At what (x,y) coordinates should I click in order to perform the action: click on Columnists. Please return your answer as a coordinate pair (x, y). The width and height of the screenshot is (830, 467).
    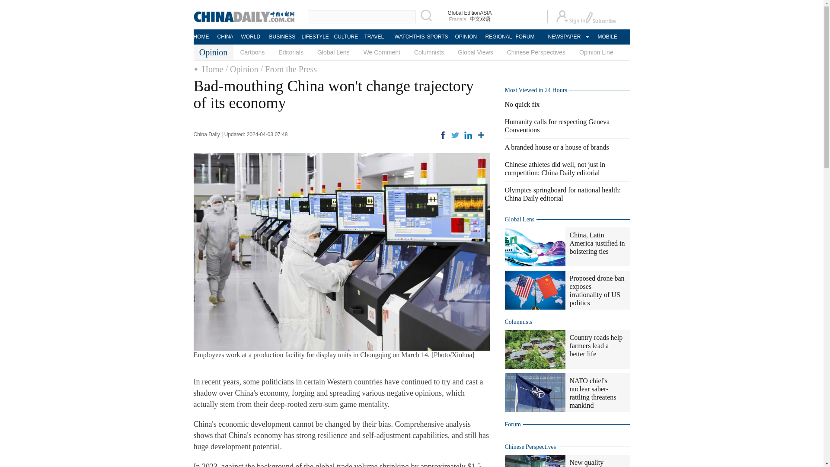
    Looking at the image, I should click on (429, 52).